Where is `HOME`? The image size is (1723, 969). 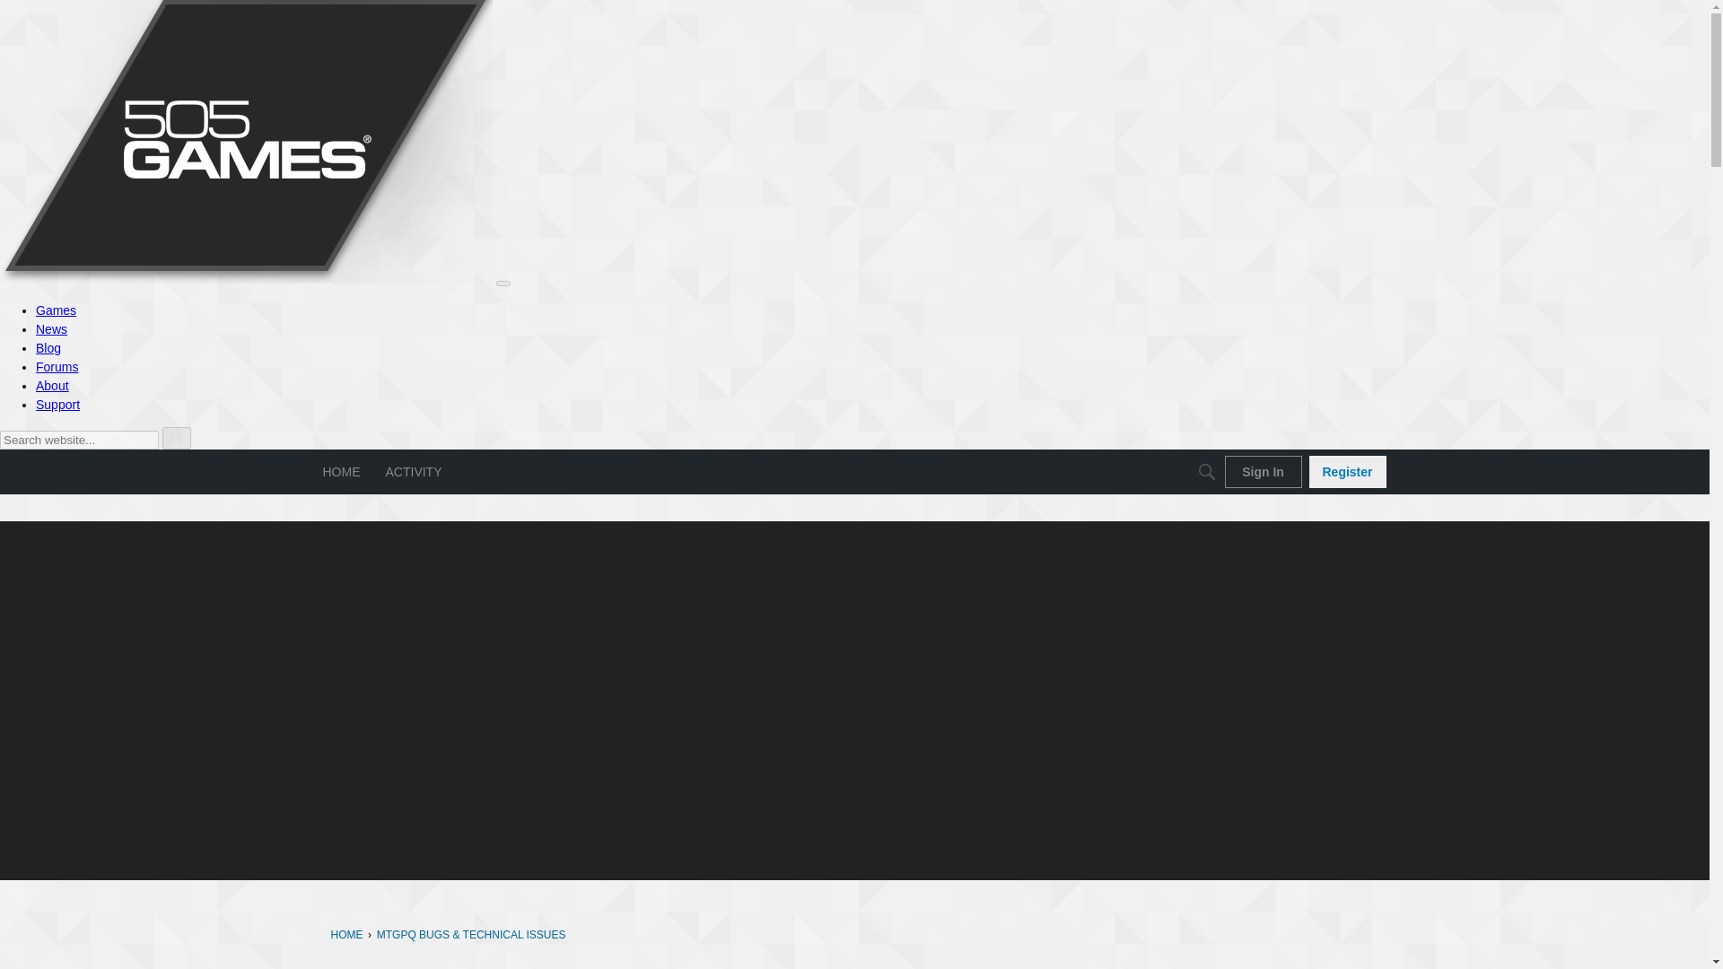 HOME is located at coordinates (346, 934).